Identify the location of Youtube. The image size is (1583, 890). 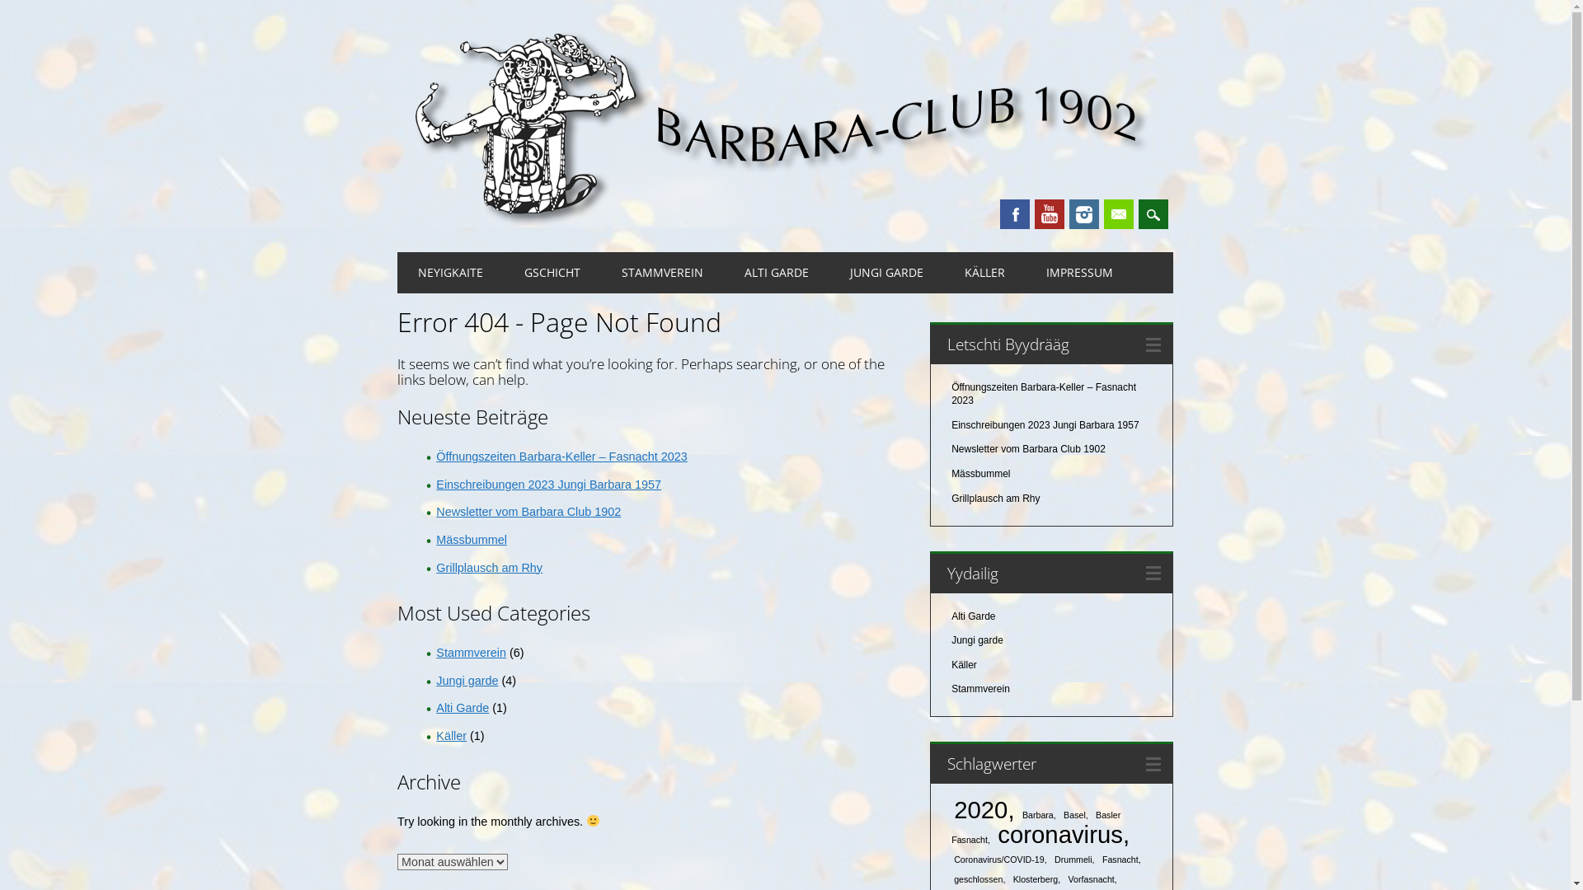
(1050, 214).